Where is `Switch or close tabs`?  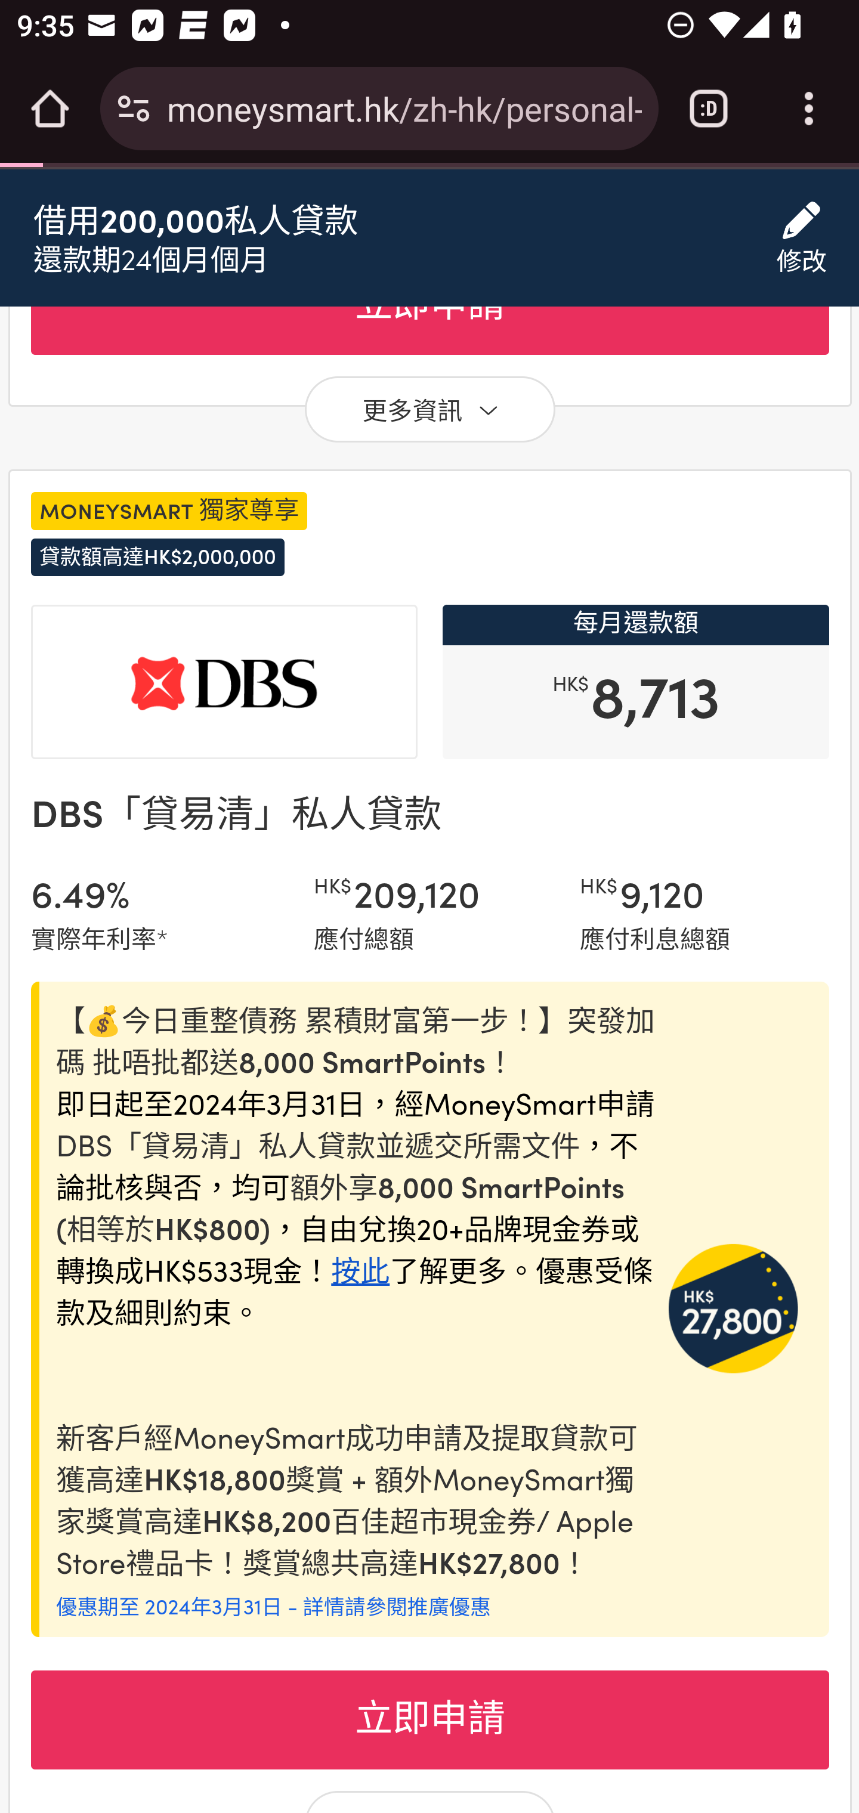
Switch or close tabs is located at coordinates (709, 109).